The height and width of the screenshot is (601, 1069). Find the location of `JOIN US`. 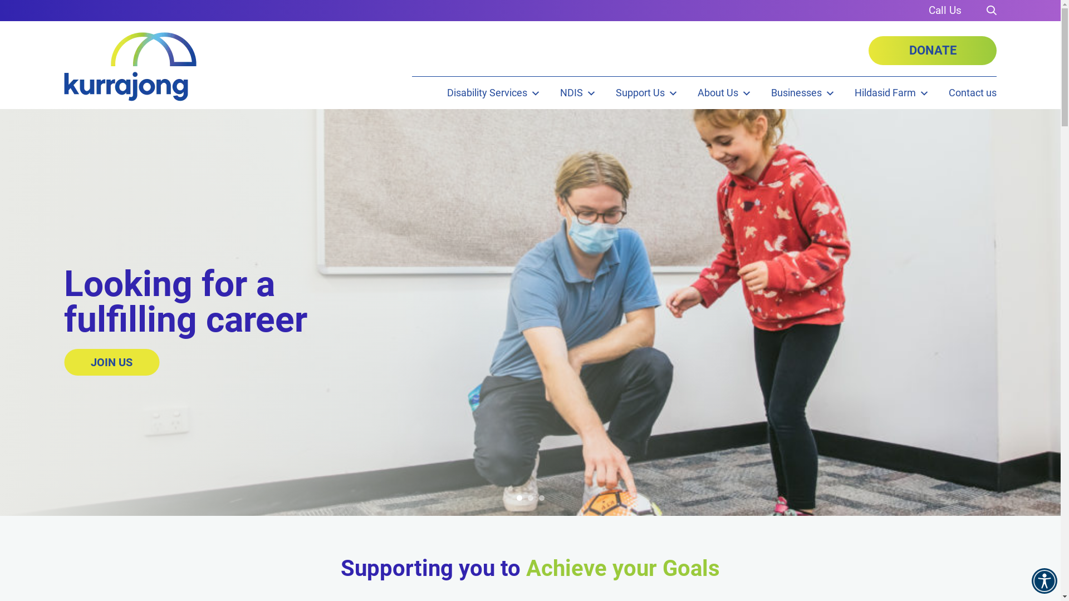

JOIN US is located at coordinates (111, 362).